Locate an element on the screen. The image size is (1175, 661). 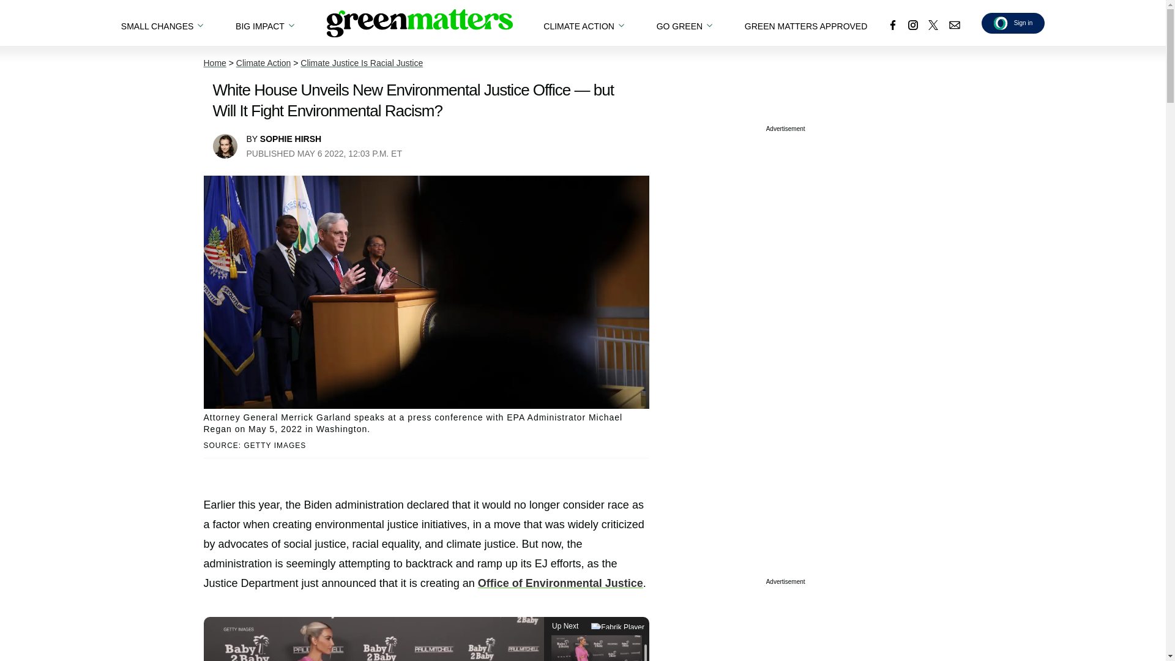
Sign in is located at coordinates (1013, 23).